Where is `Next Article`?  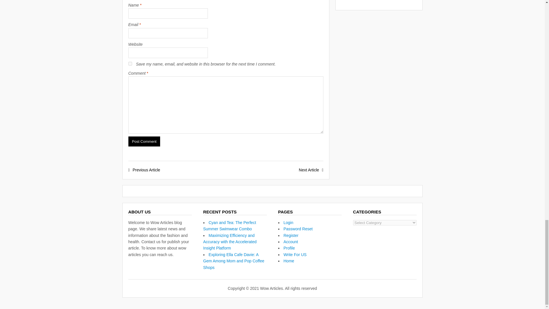 Next Article is located at coordinates (311, 170).